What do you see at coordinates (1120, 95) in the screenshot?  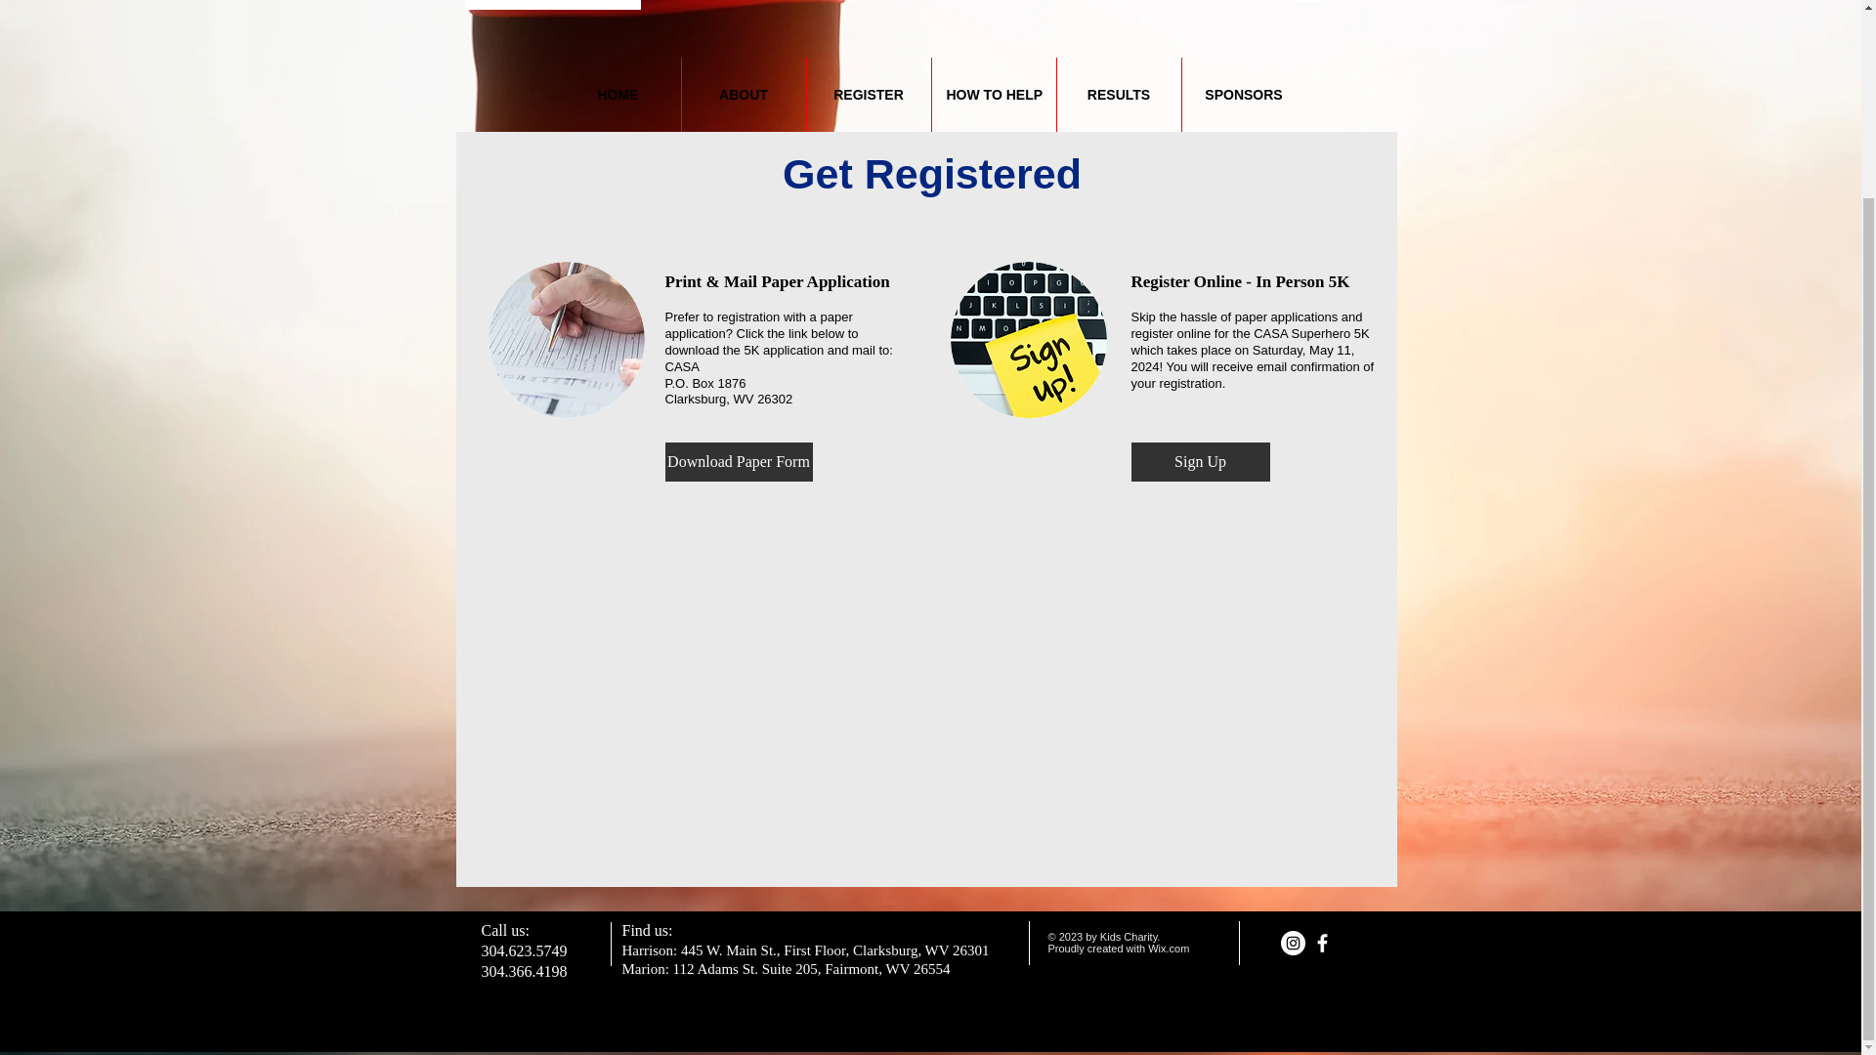 I see `RESULTS` at bounding box center [1120, 95].